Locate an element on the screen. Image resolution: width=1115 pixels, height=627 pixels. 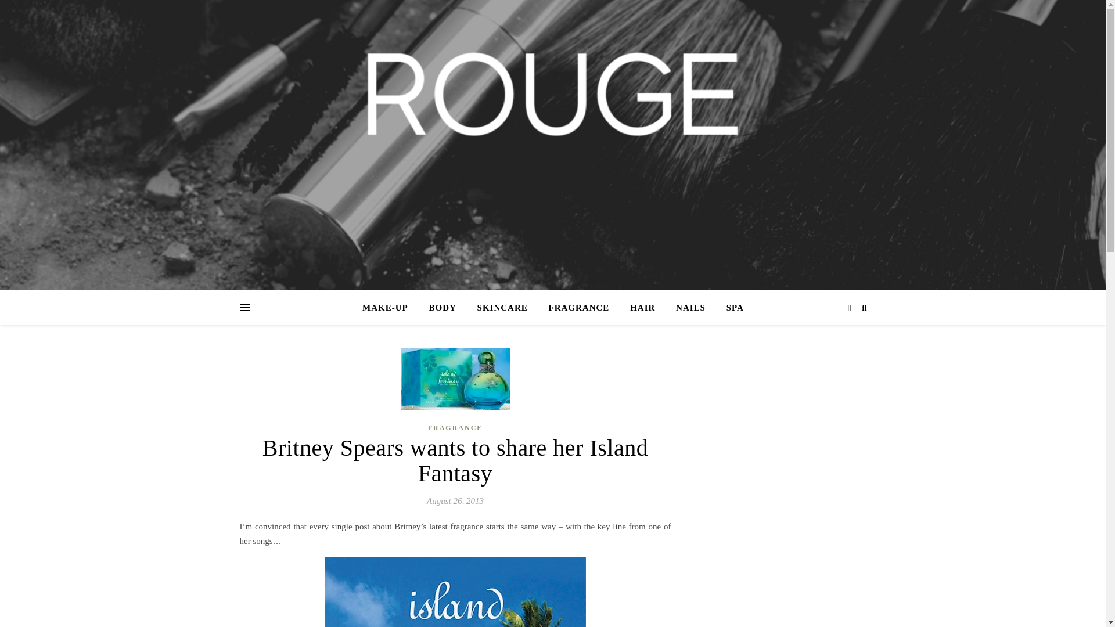
FRAGRANCE is located at coordinates (455, 427).